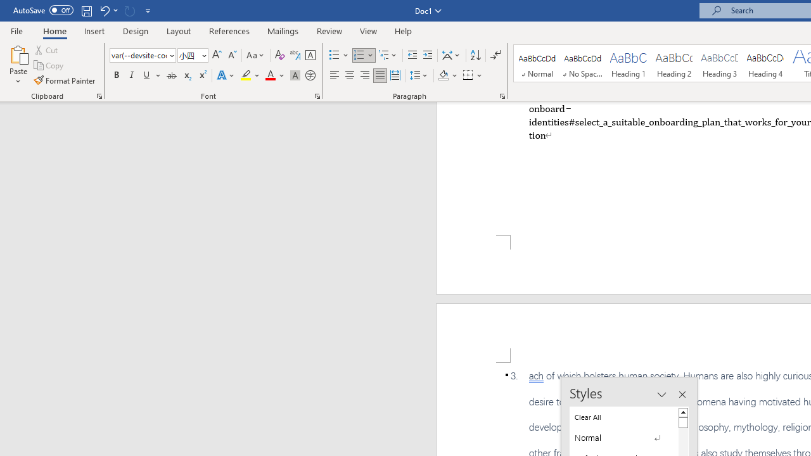 The image size is (811, 456). What do you see at coordinates (674, 63) in the screenshot?
I see `Heading 2` at bounding box center [674, 63].